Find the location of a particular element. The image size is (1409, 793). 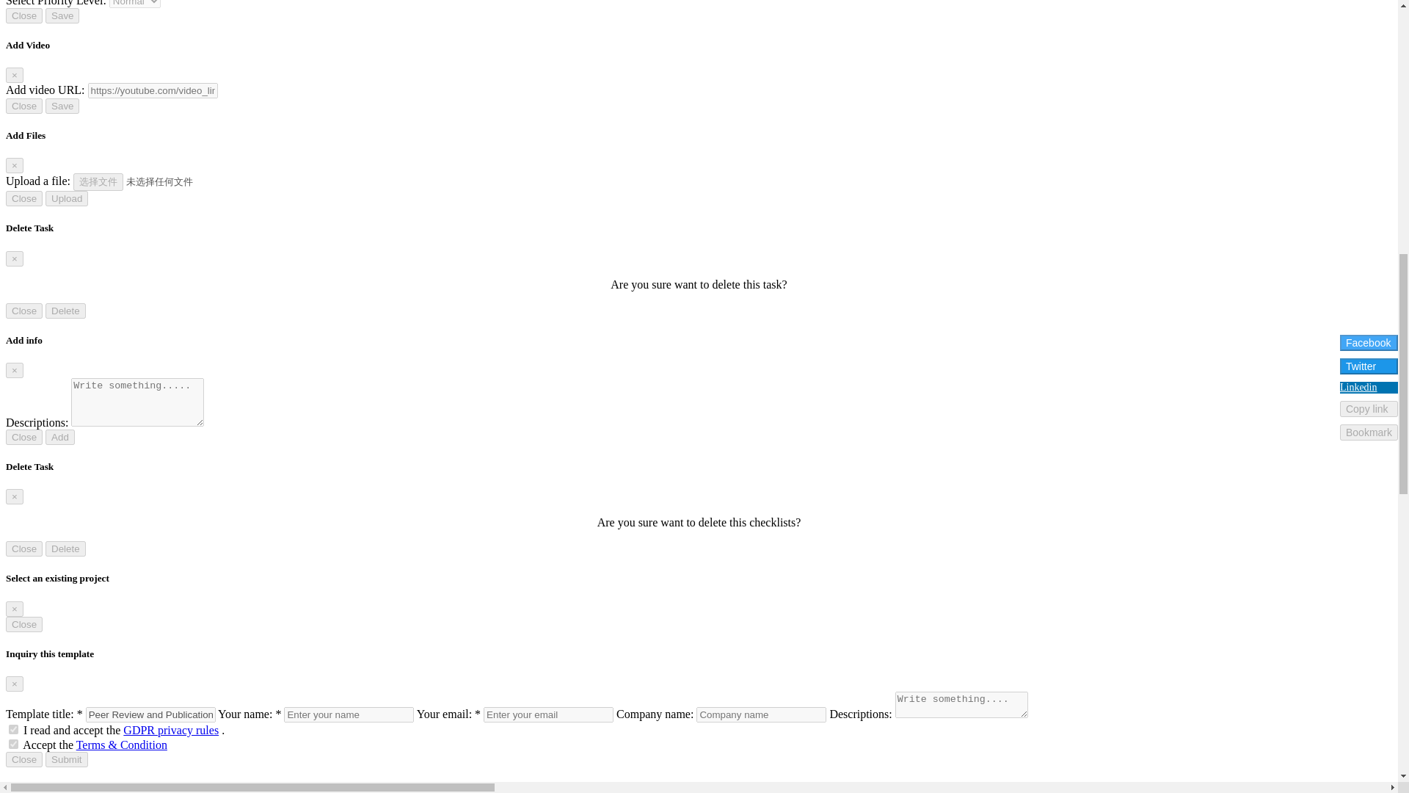

Upload is located at coordinates (66, 198).